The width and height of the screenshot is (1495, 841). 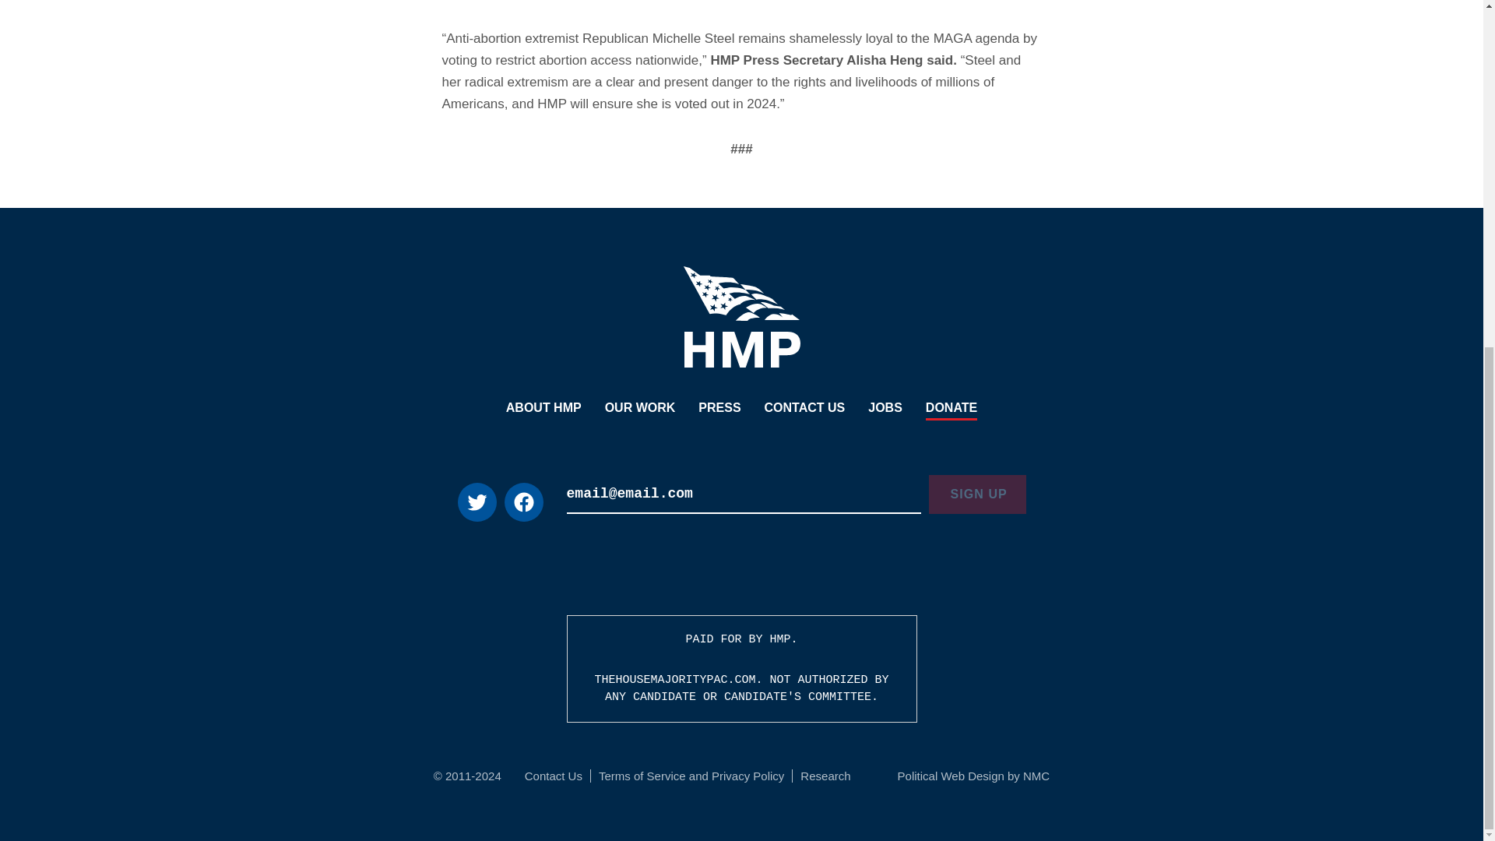 What do you see at coordinates (885, 409) in the screenshot?
I see `JOBS` at bounding box center [885, 409].